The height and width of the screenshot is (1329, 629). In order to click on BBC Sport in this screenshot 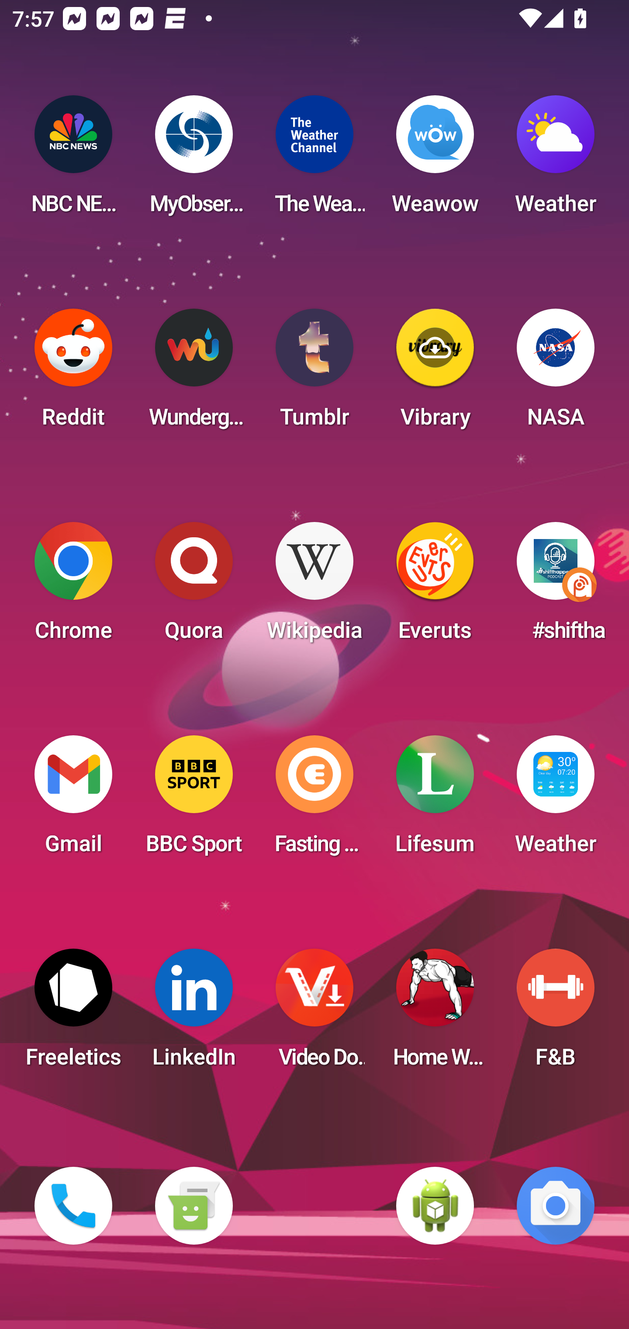, I will do `click(194, 800)`.